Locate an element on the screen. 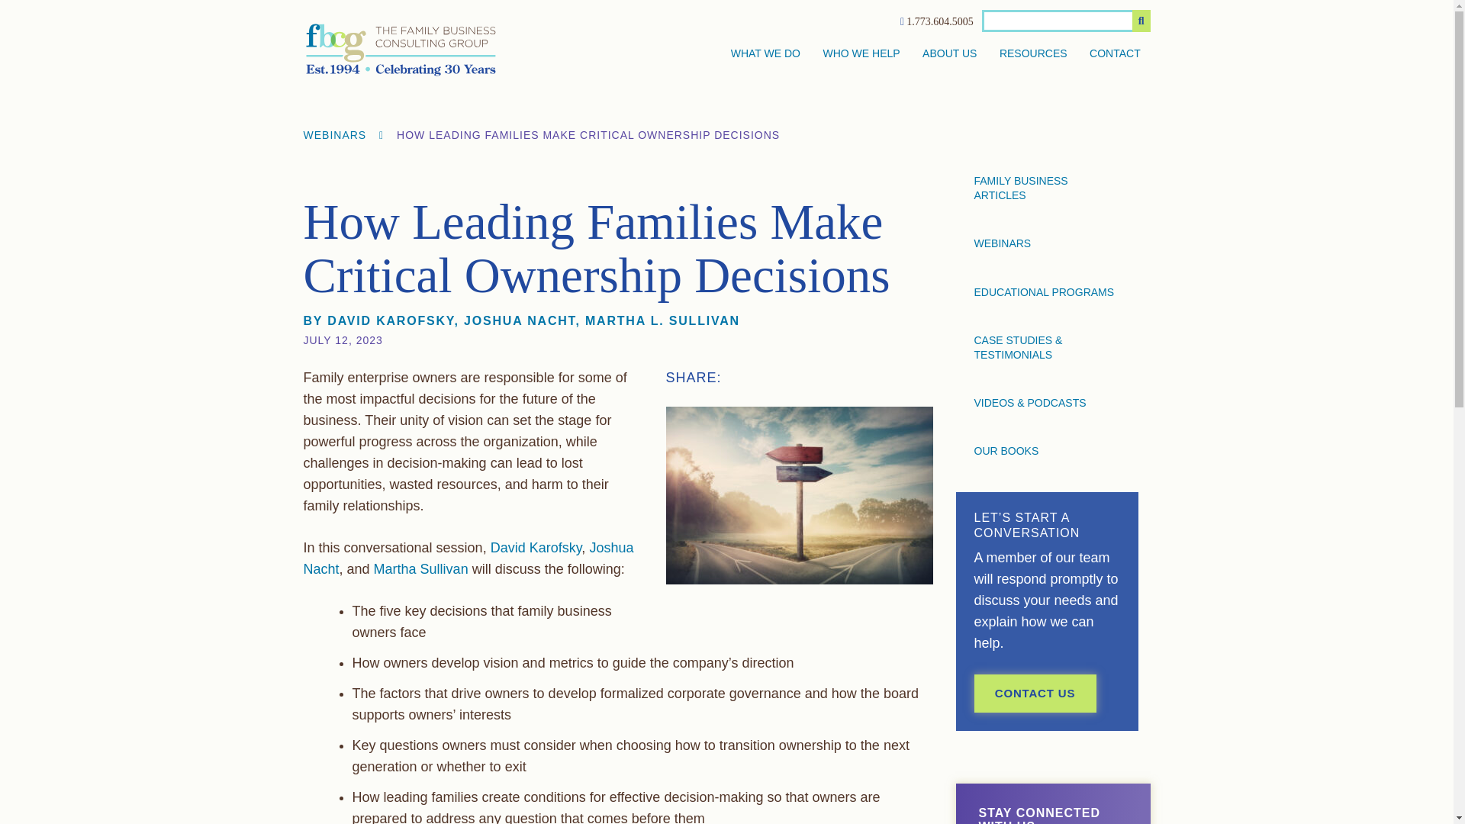  RESOURCES is located at coordinates (1033, 54).